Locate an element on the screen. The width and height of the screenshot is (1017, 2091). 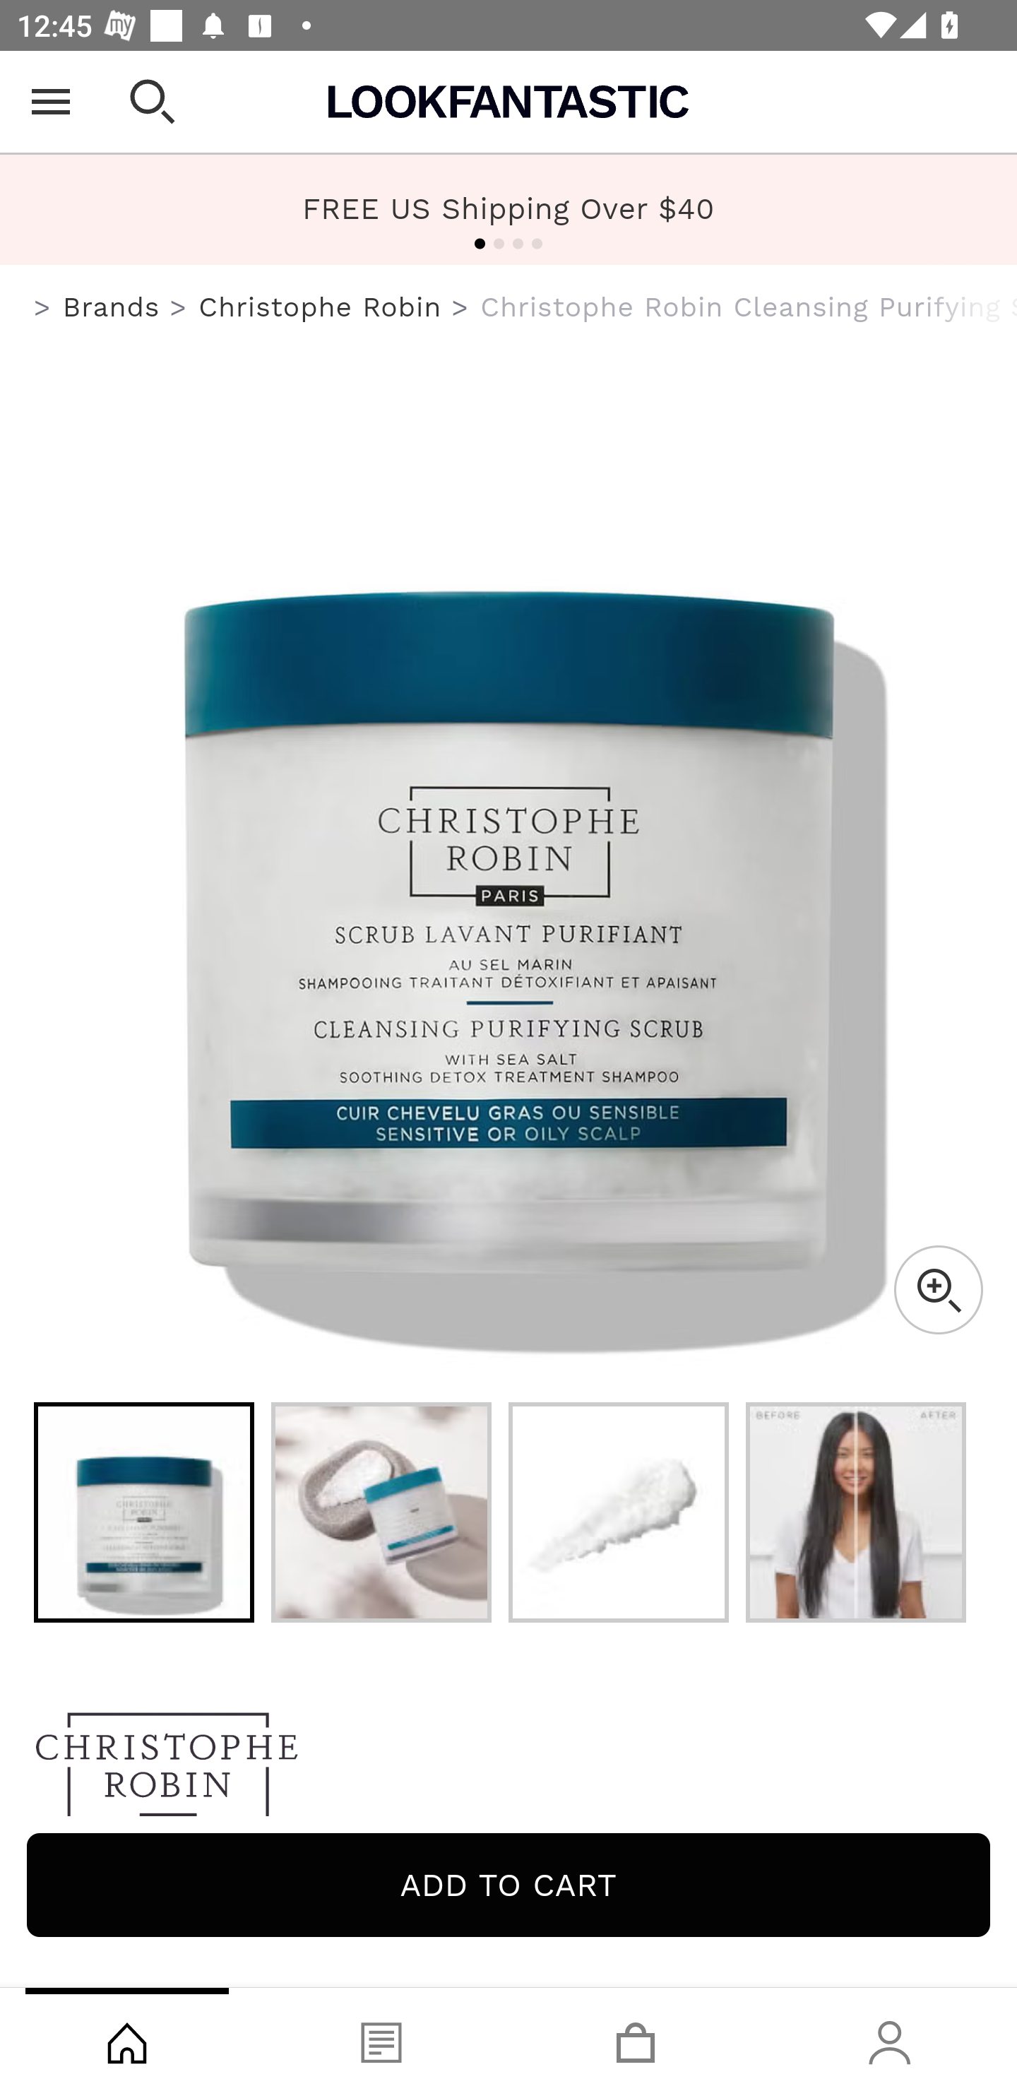
Blog, tab, 2 of 4 is located at coordinates (381, 2039).